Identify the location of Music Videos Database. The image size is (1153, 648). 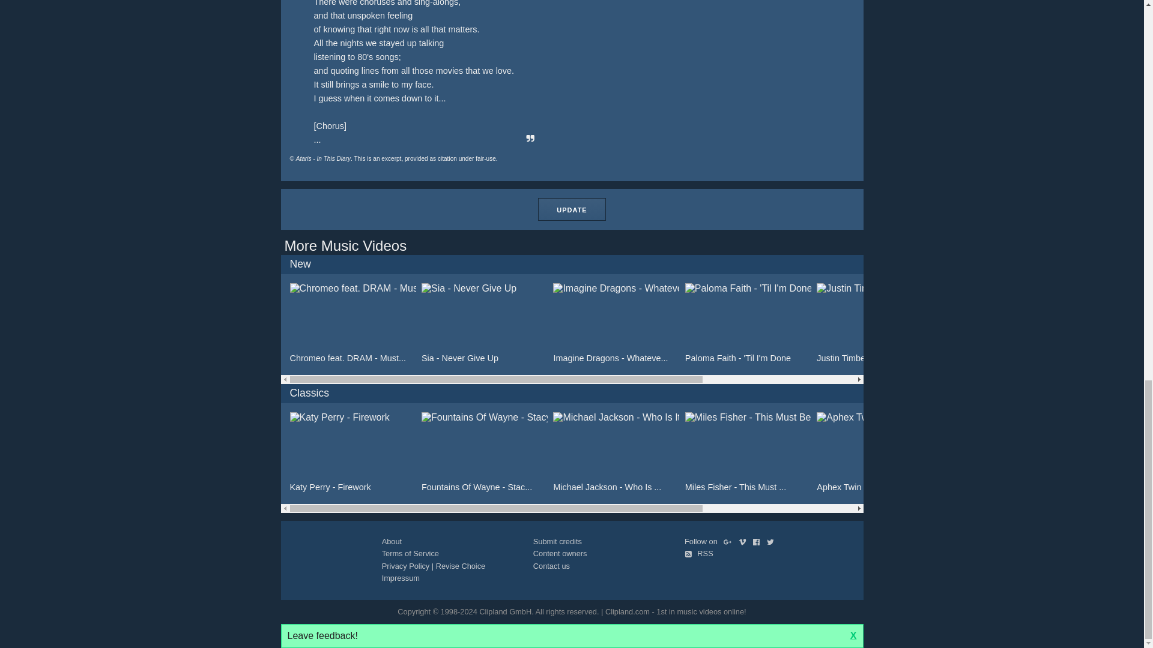
(346, 246).